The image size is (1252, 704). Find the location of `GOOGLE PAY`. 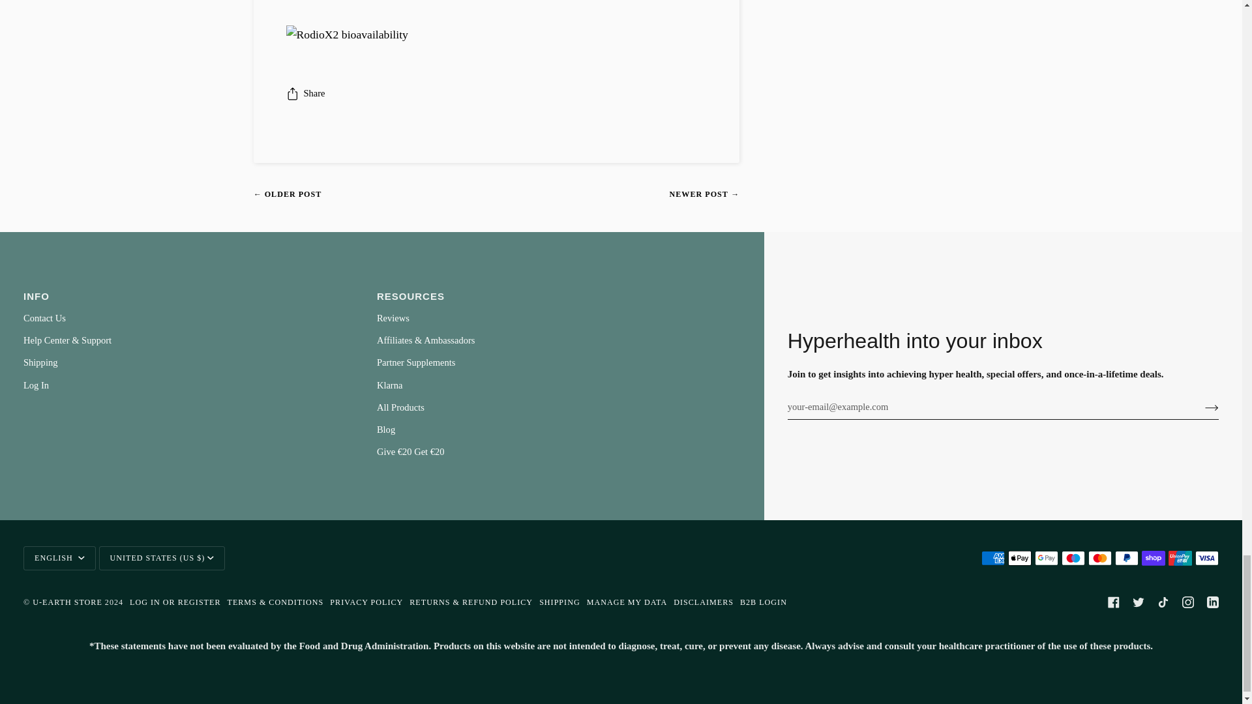

GOOGLE PAY is located at coordinates (1046, 558).